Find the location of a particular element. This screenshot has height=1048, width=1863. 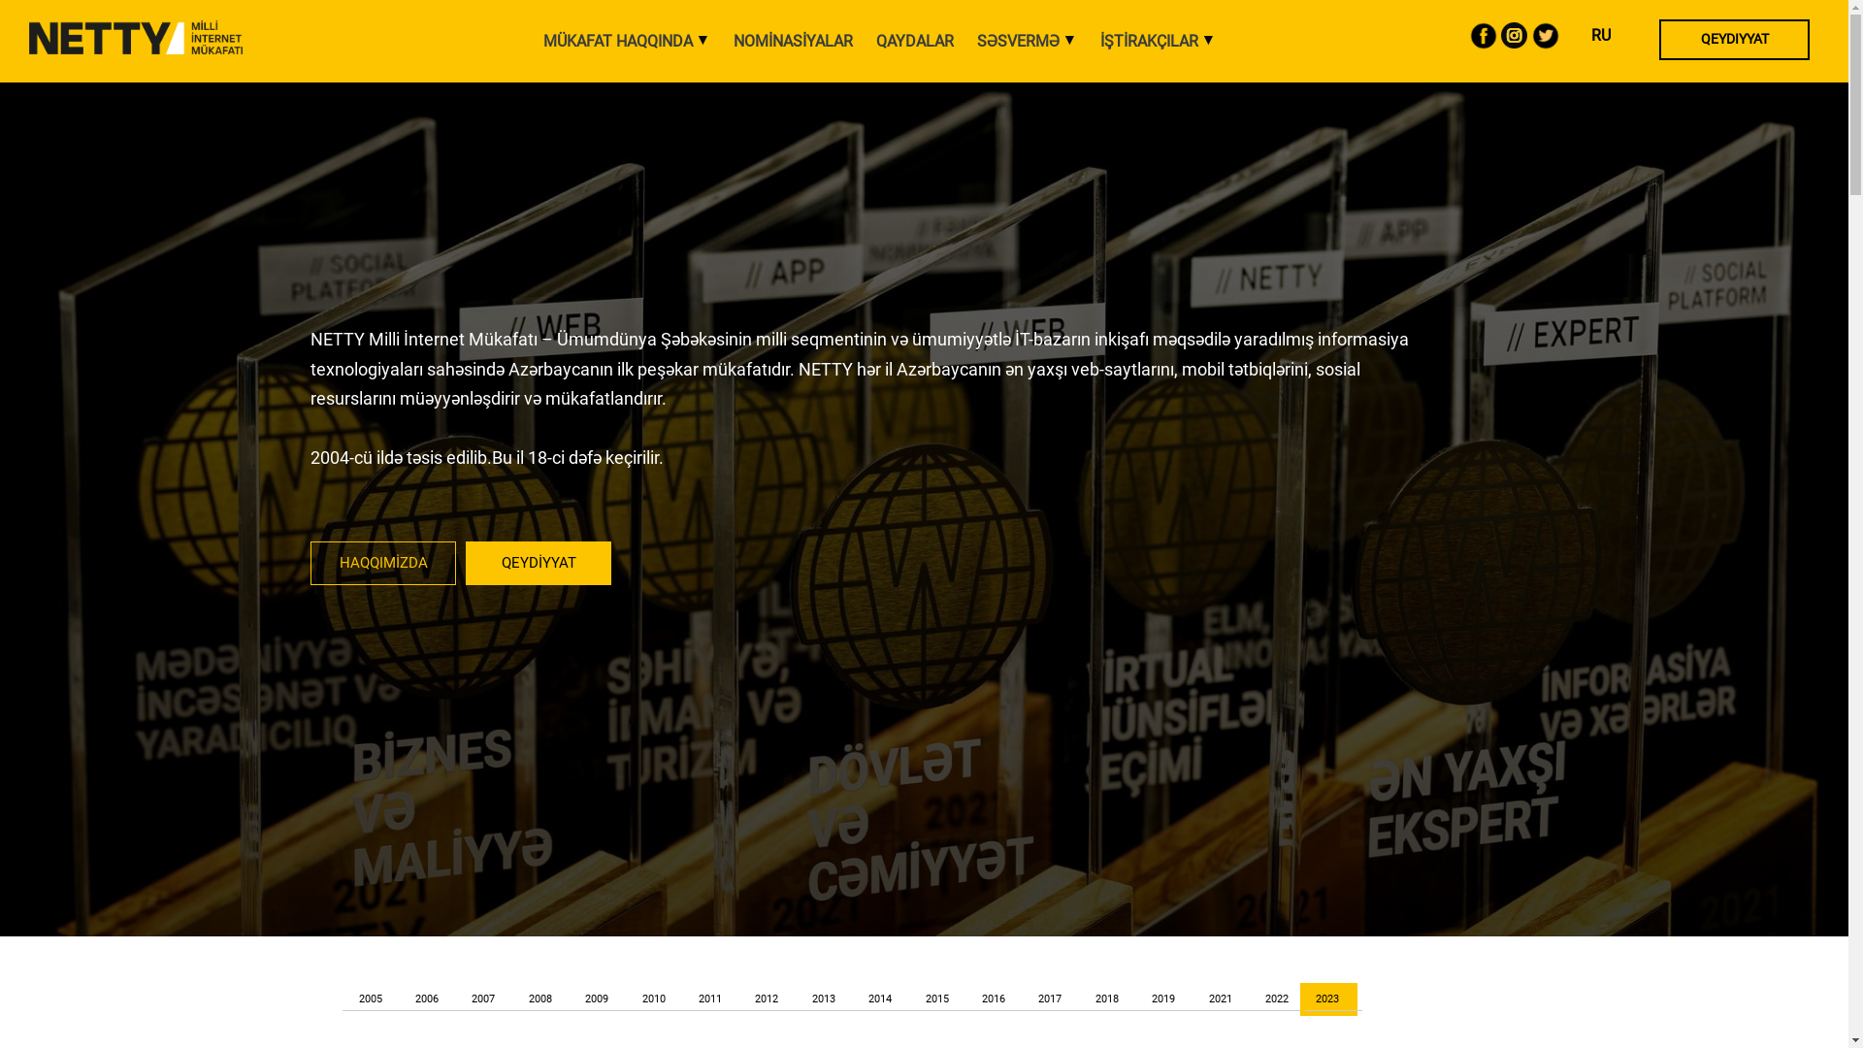

2011 is located at coordinates (710, 999).